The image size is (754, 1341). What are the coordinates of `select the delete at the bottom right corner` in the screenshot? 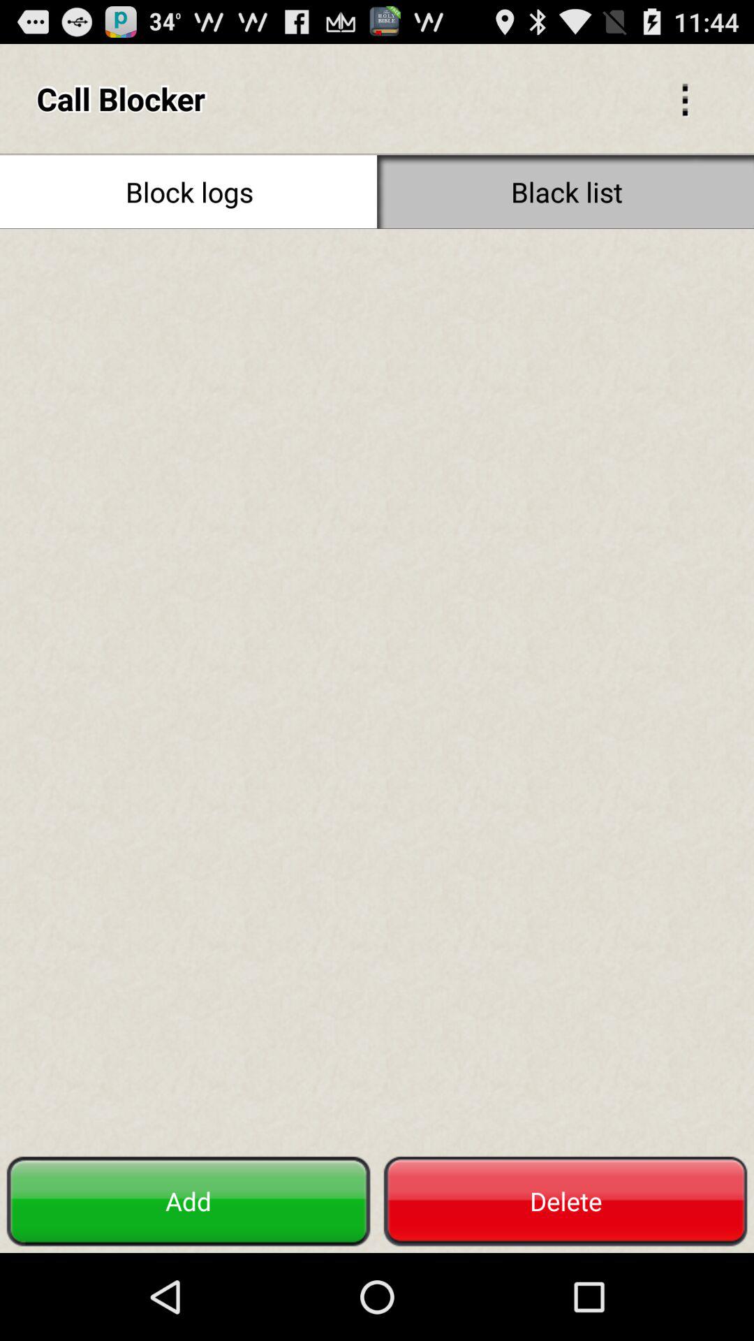 It's located at (565, 1201).